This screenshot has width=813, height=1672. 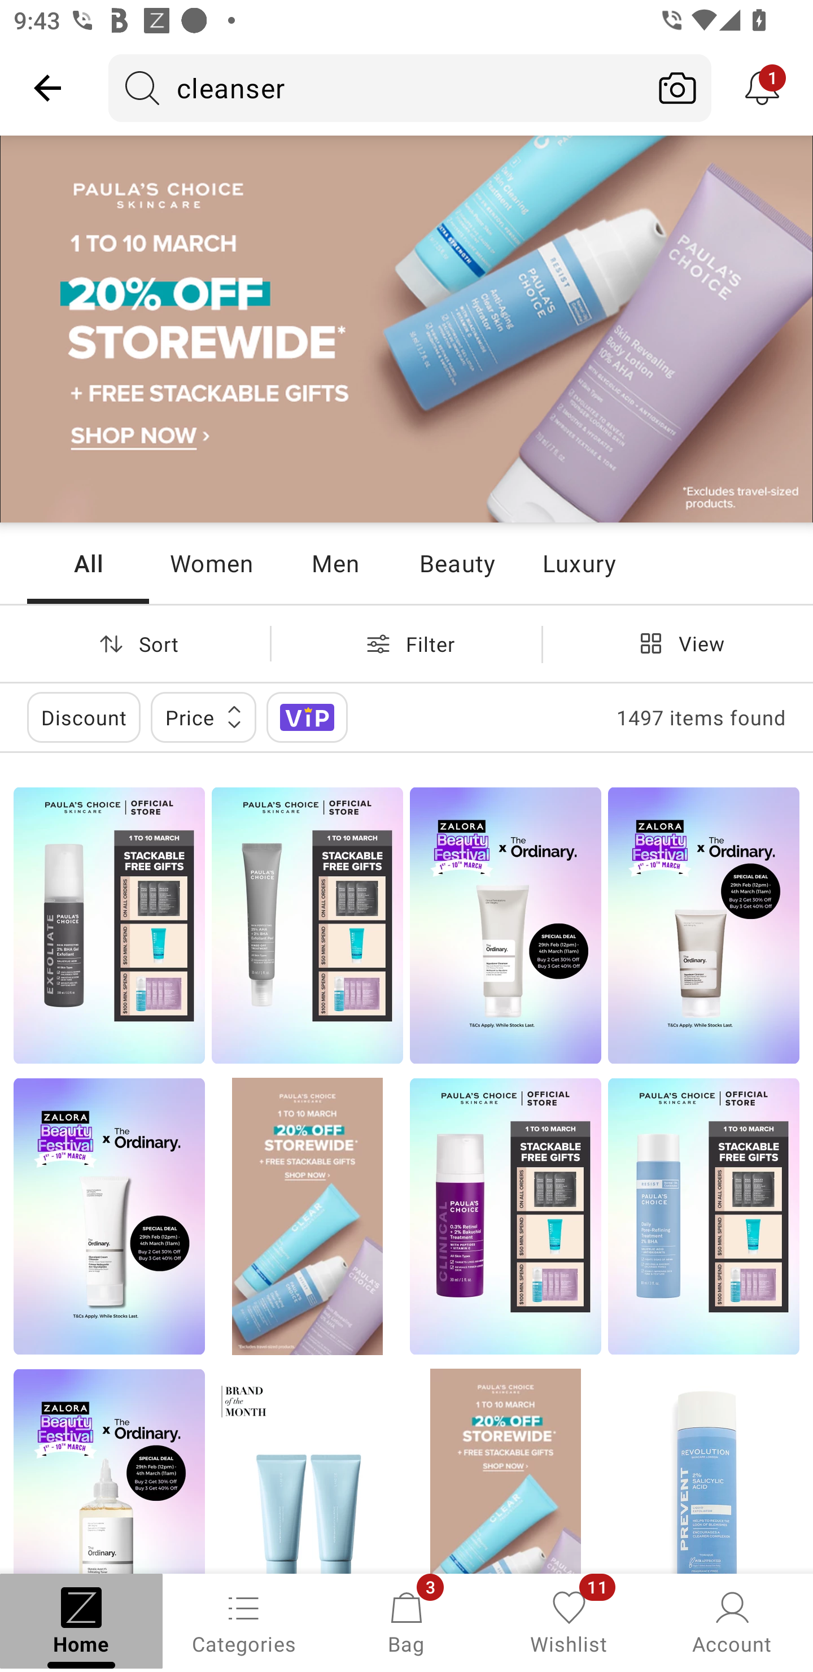 I want to click on cleanser, so click(x=376, y=88).